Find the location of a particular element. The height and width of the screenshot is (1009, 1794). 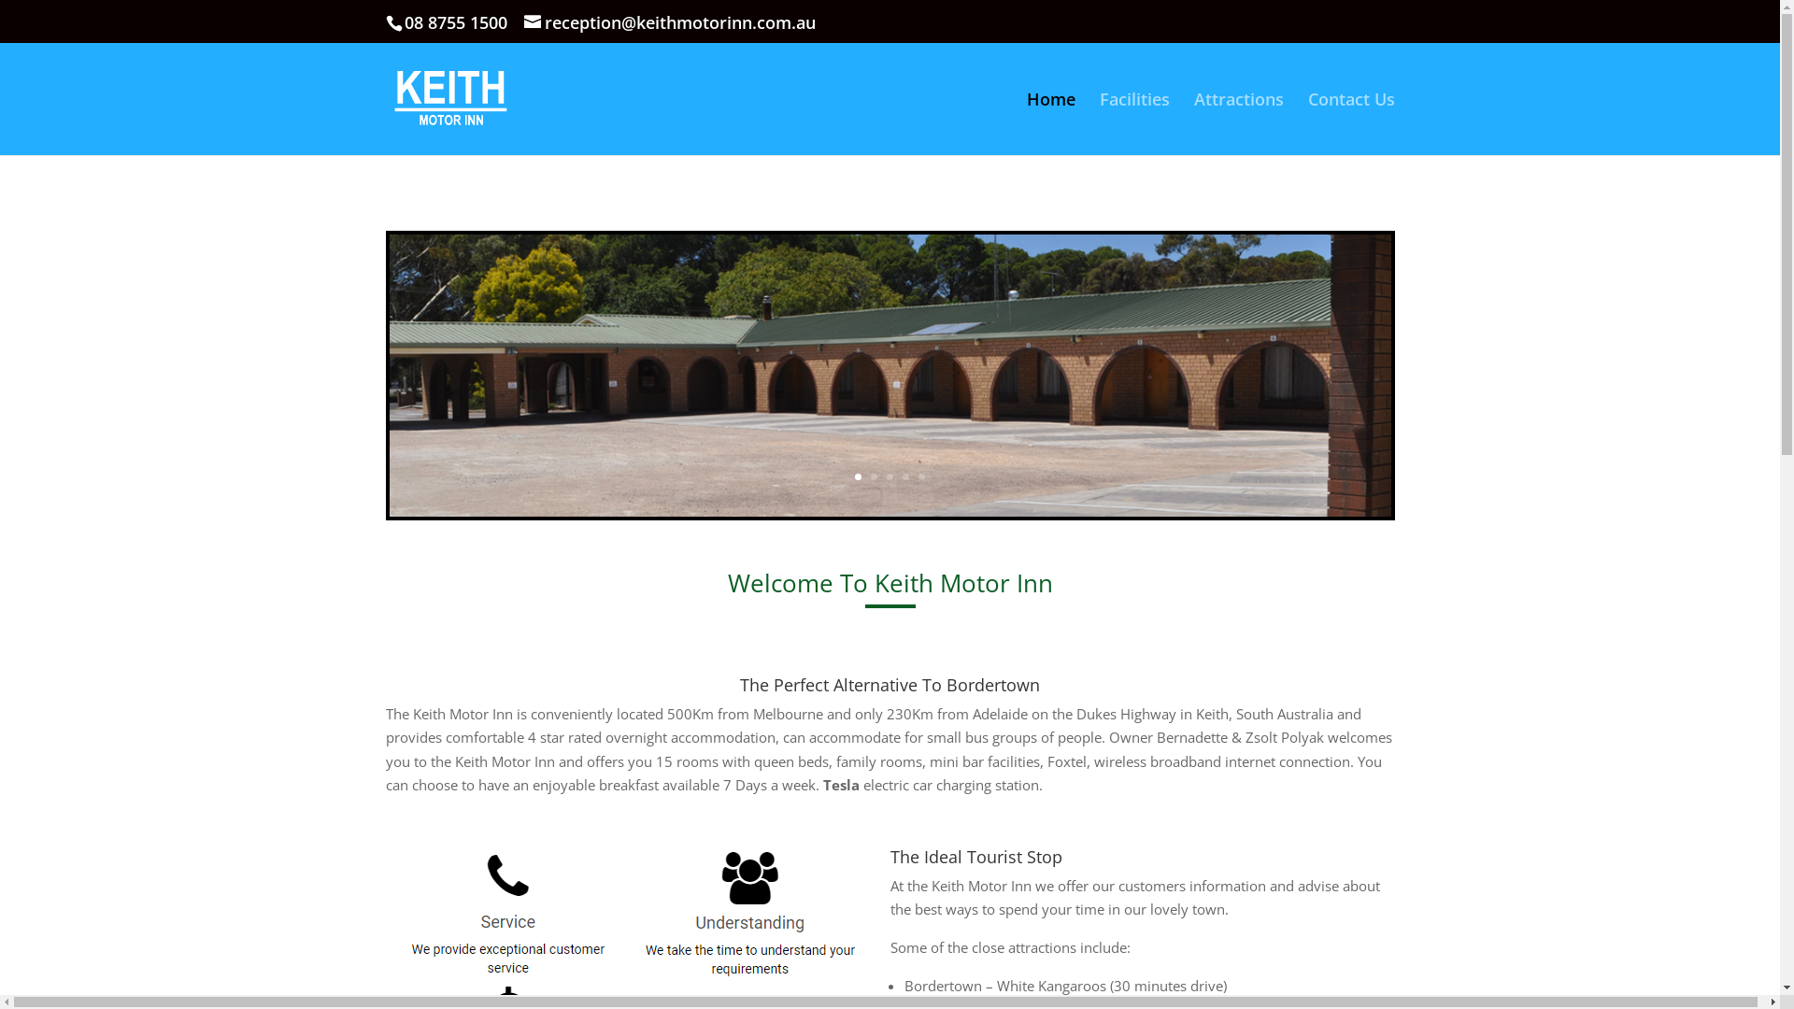

Facilities is located at coordinates (1134, 123).